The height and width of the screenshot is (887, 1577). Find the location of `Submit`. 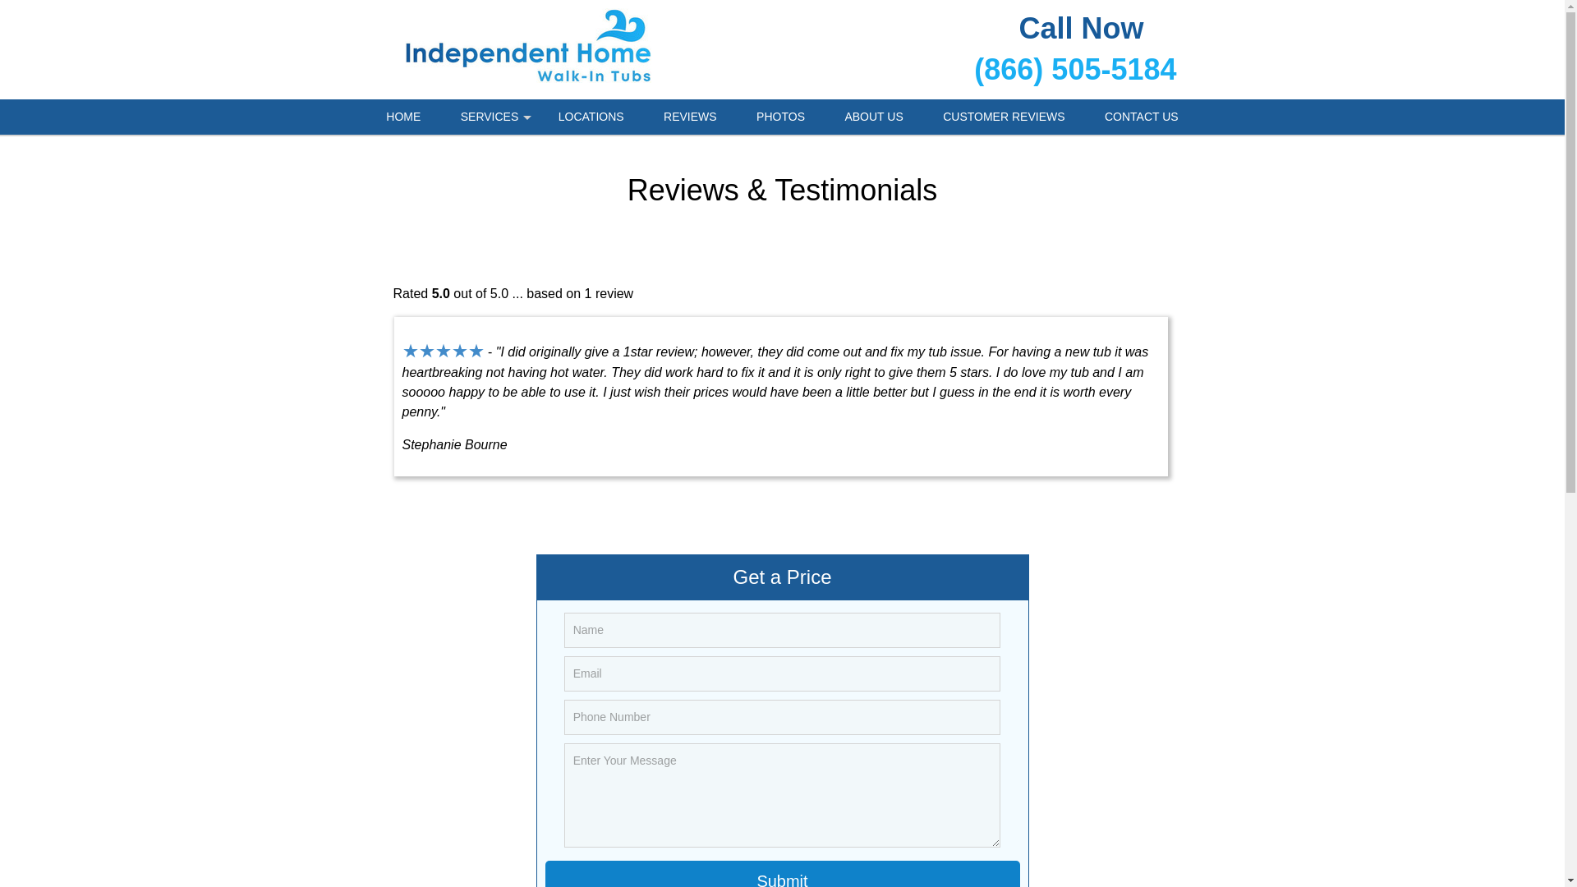

Submit is located at coordinates (783, 874).